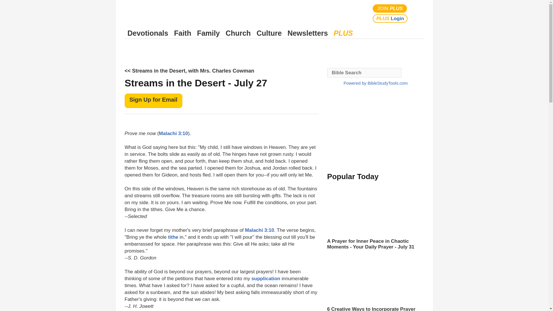 This screenshot has width=553, height=311. What do you see at coordinates (390, 18) in the screenshot?
I see `PLUS Login` at bounding box center [390, 18].